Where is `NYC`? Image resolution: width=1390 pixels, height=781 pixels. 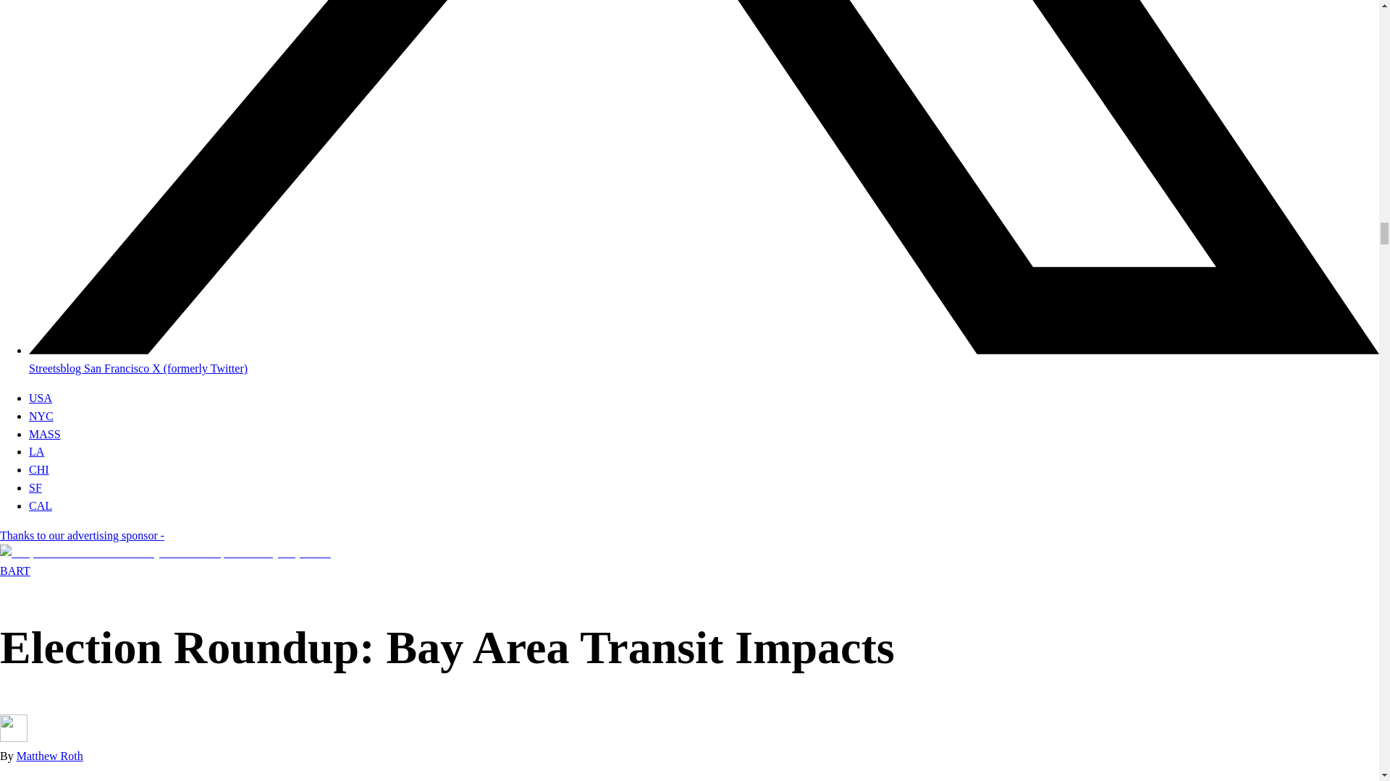 NYC is located at coordinates (41, 417).